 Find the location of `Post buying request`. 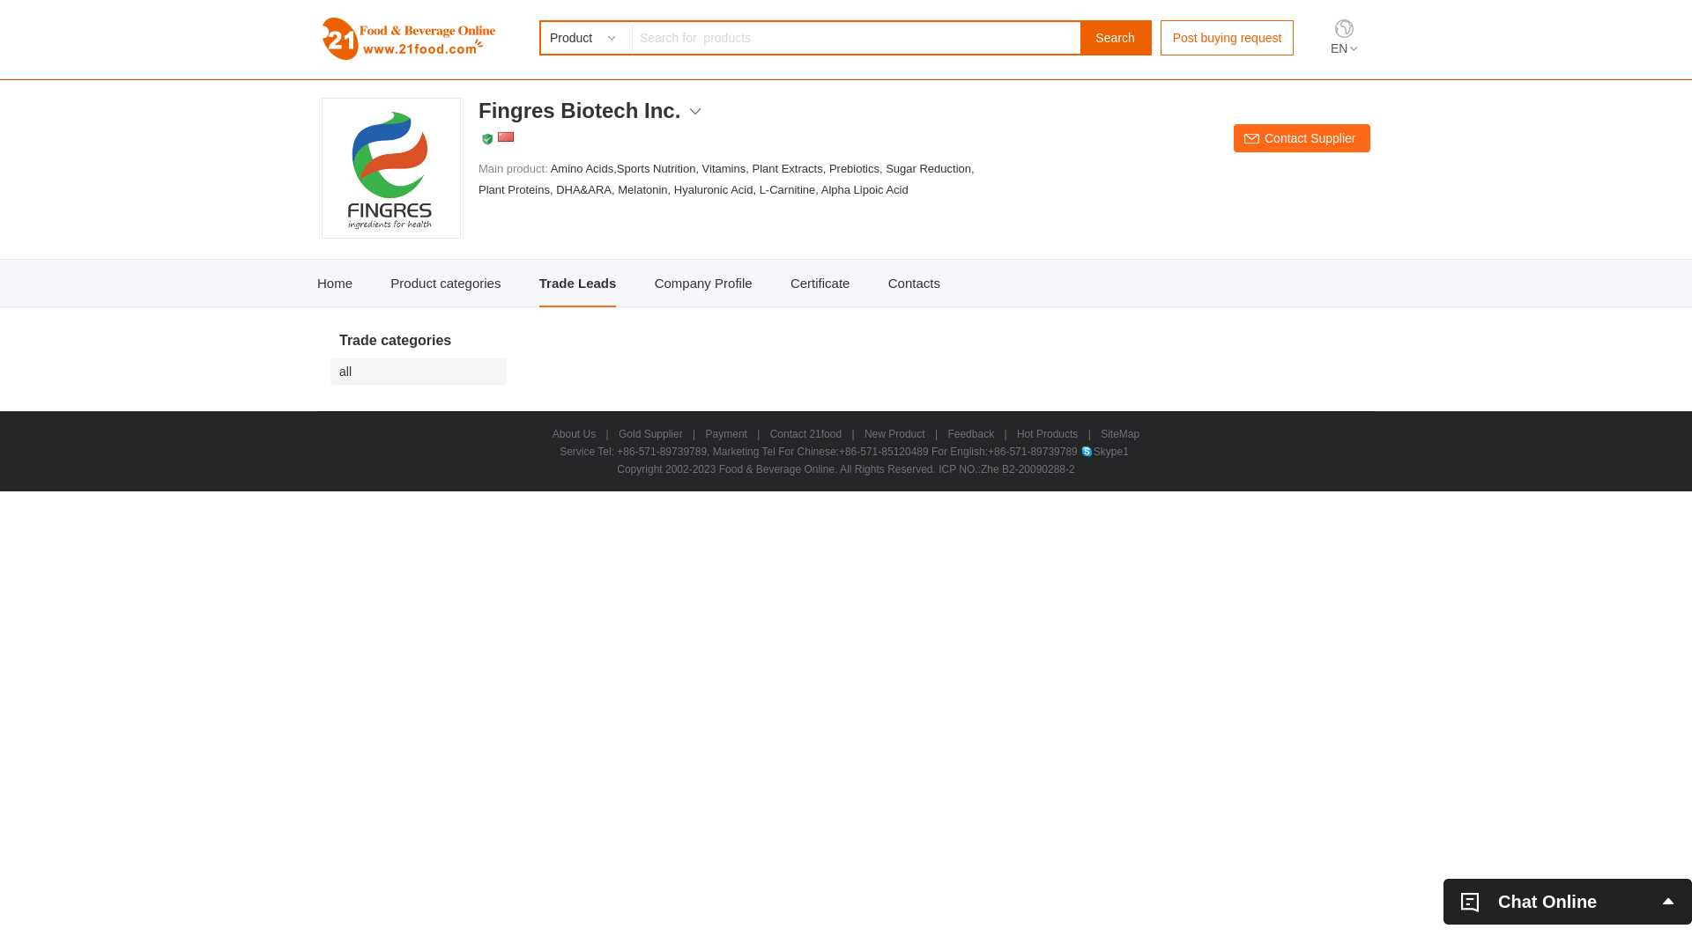

Post buying request is located at coordinates (1227, 38).